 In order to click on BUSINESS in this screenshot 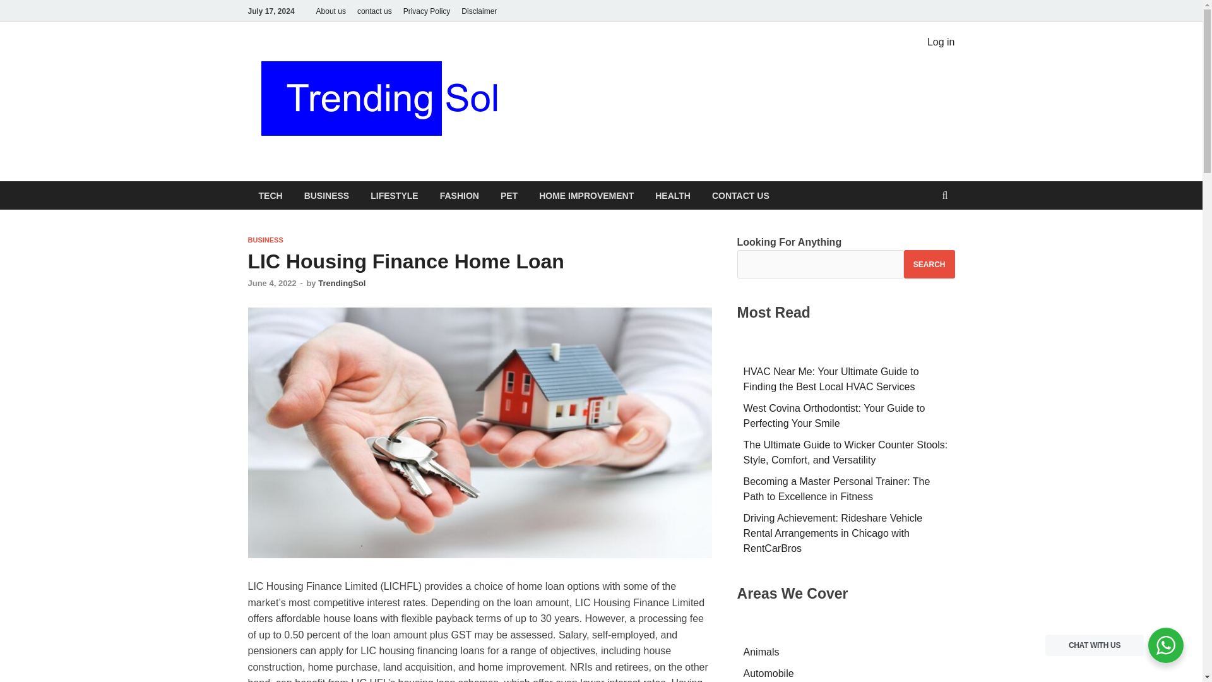, I will do `click(264, 239)`.